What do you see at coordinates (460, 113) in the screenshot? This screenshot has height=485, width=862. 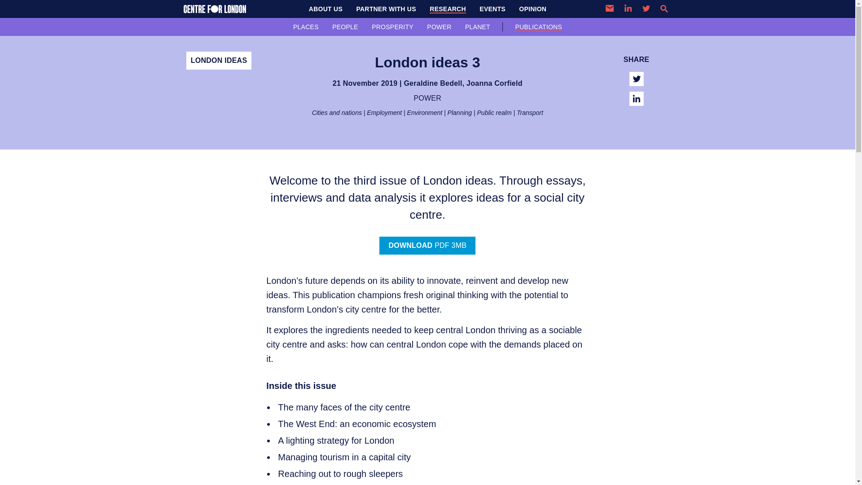 I see `Search for content tagged as Planning` at bounding box center [460, 113].